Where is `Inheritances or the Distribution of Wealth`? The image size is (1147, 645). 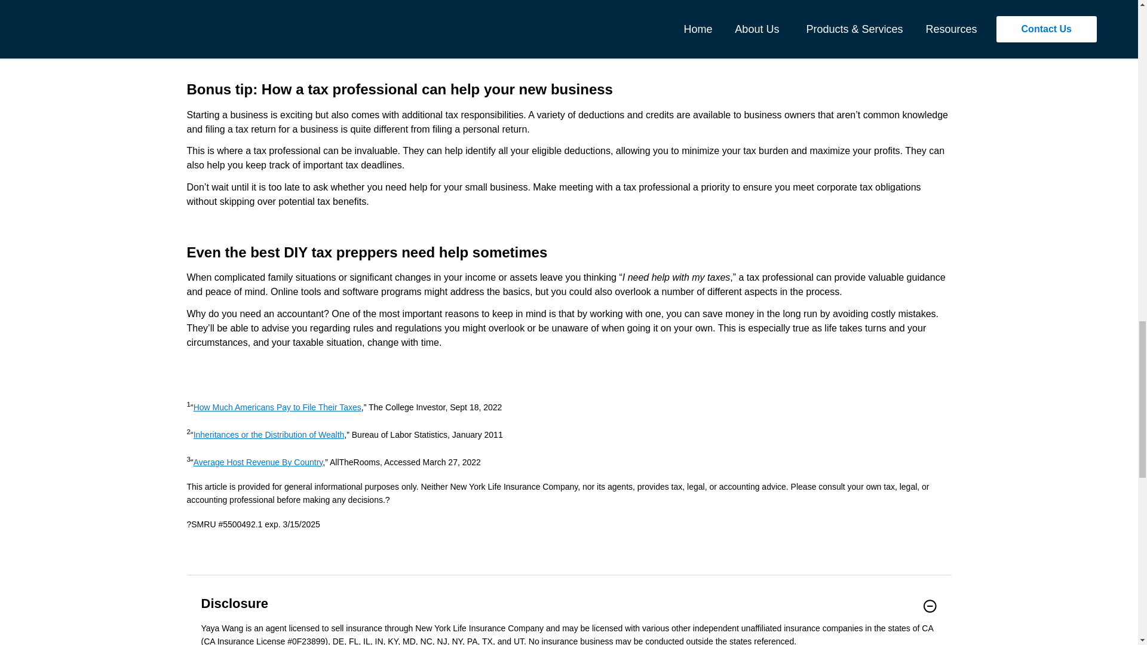 Inheritances or the Distribution of Wealth is located at coordinates (269, 435).